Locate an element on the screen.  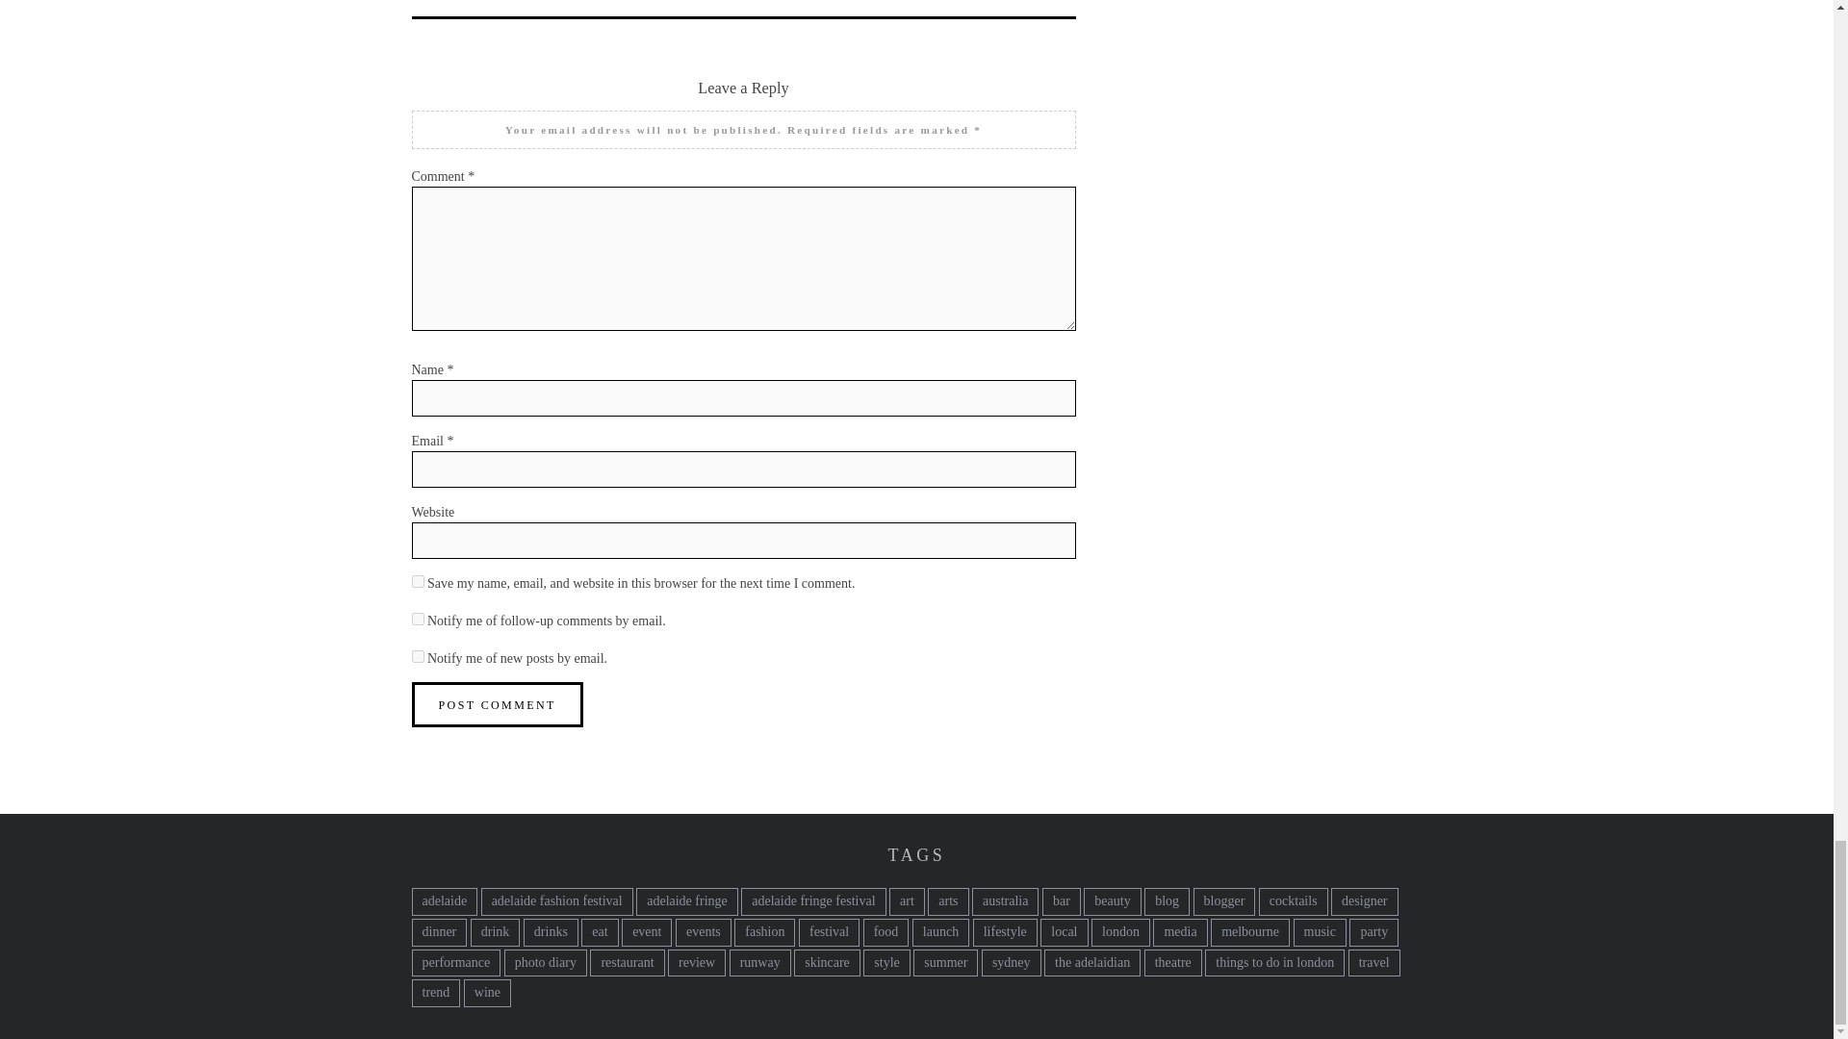
Post Comment is located at coordinates (498, 704).